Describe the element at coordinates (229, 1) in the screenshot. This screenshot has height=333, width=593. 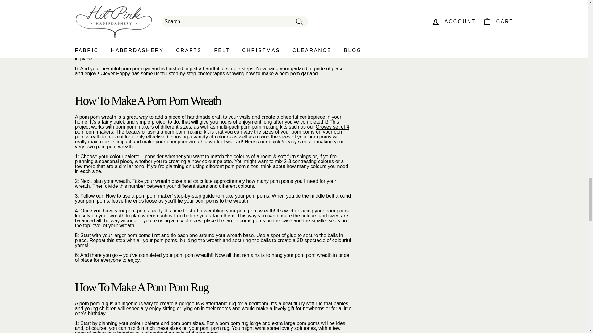
I see `Baker's twine` at that location.